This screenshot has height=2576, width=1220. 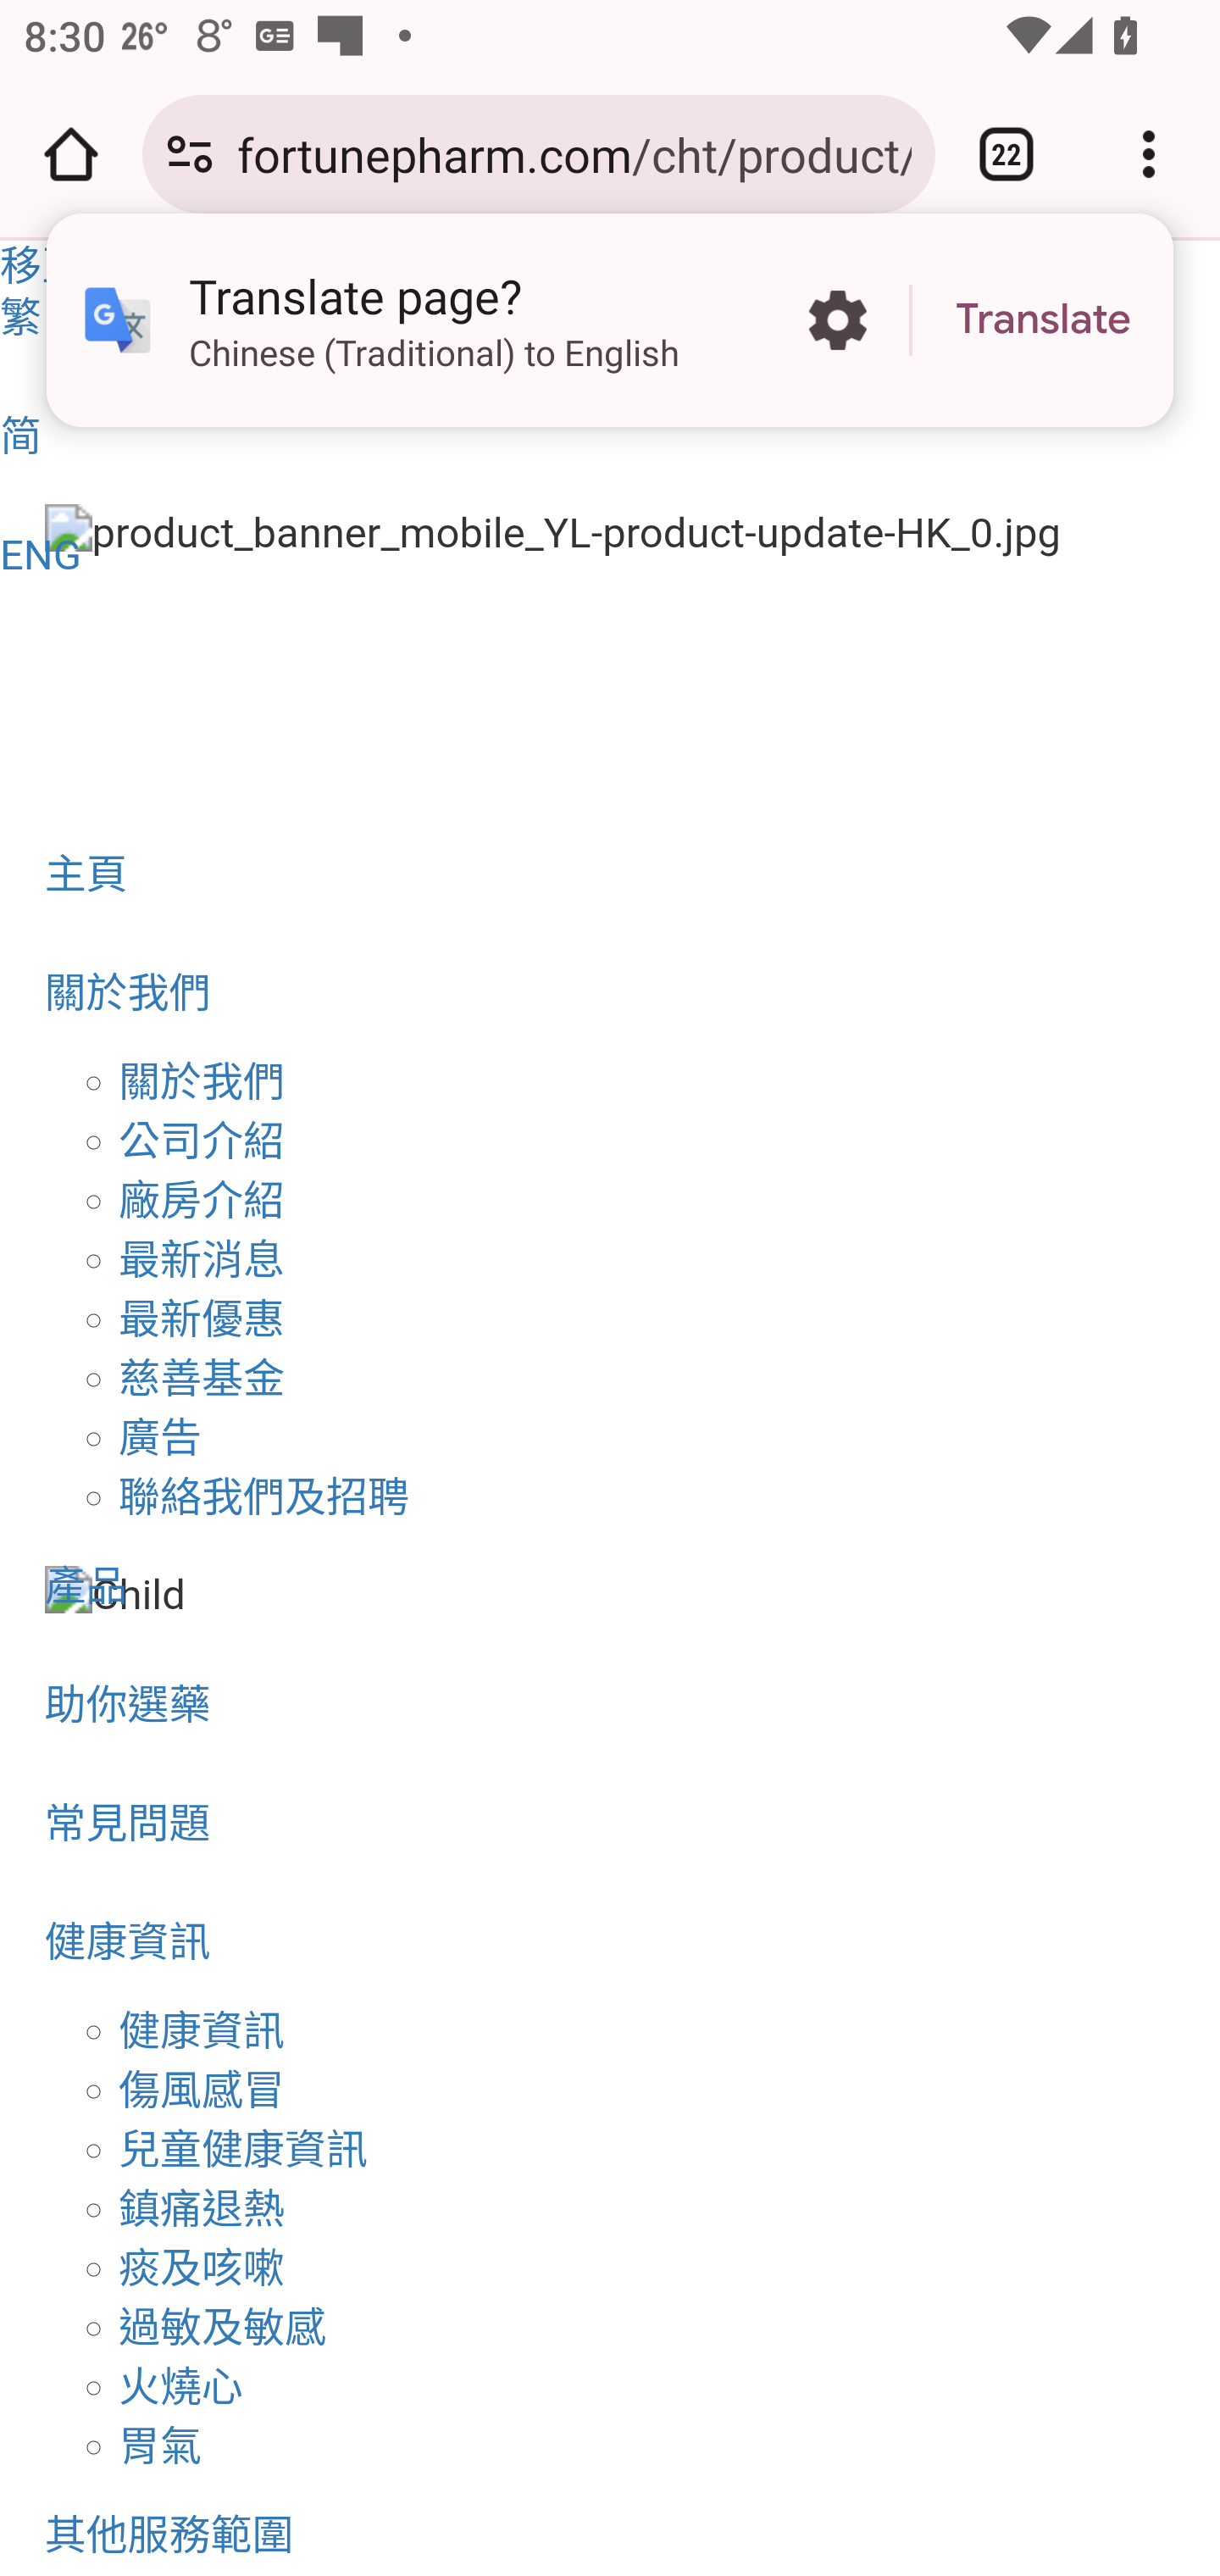 I want to click on 最新優惠, so click(x=202, y=1320).